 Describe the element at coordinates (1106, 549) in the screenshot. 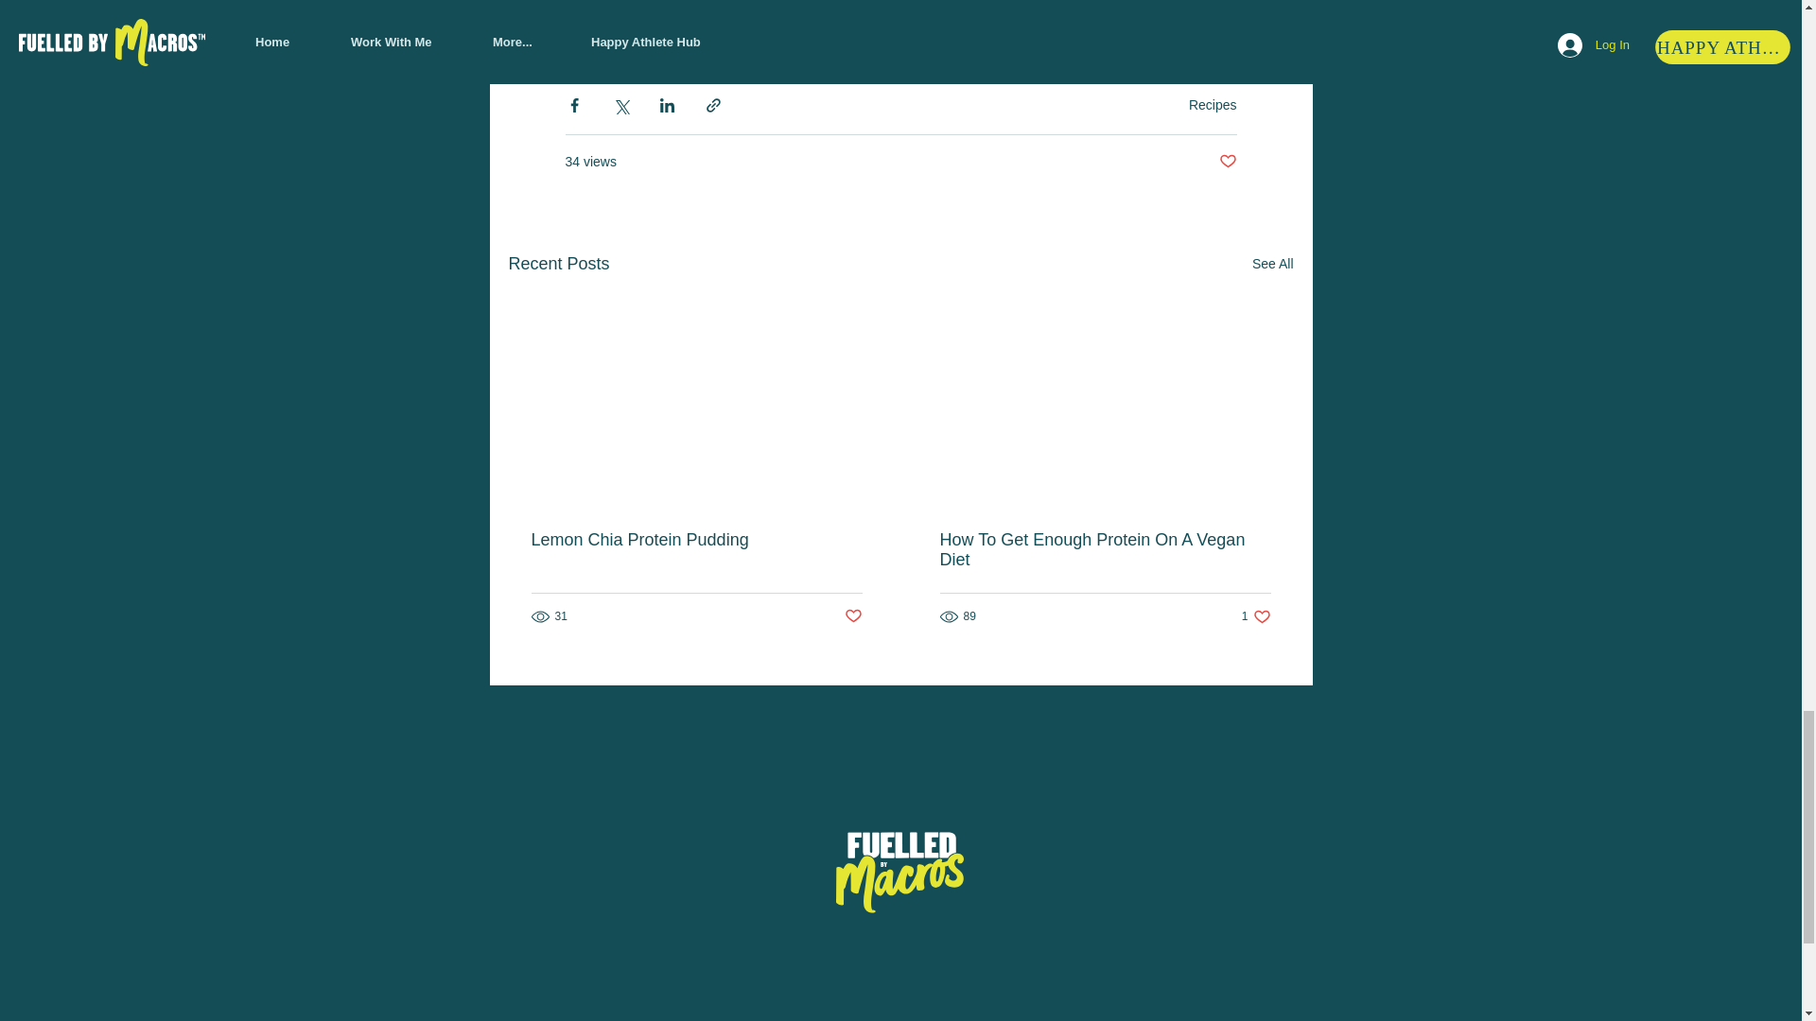

I see `How To Get Enough Protein On A Vegan Diet` at that location.